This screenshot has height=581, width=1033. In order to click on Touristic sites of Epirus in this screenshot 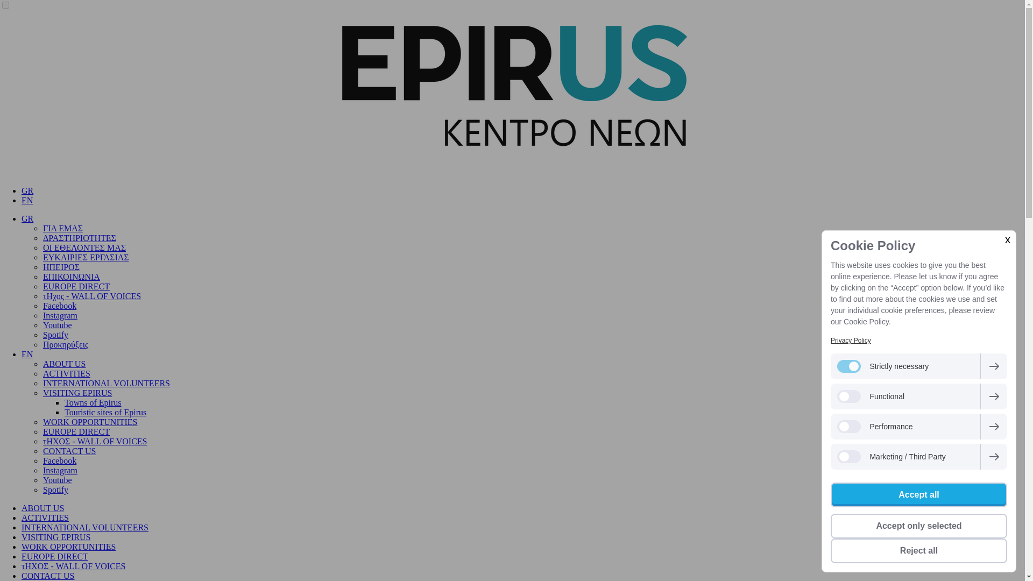, I will do `click(105, 412)`.